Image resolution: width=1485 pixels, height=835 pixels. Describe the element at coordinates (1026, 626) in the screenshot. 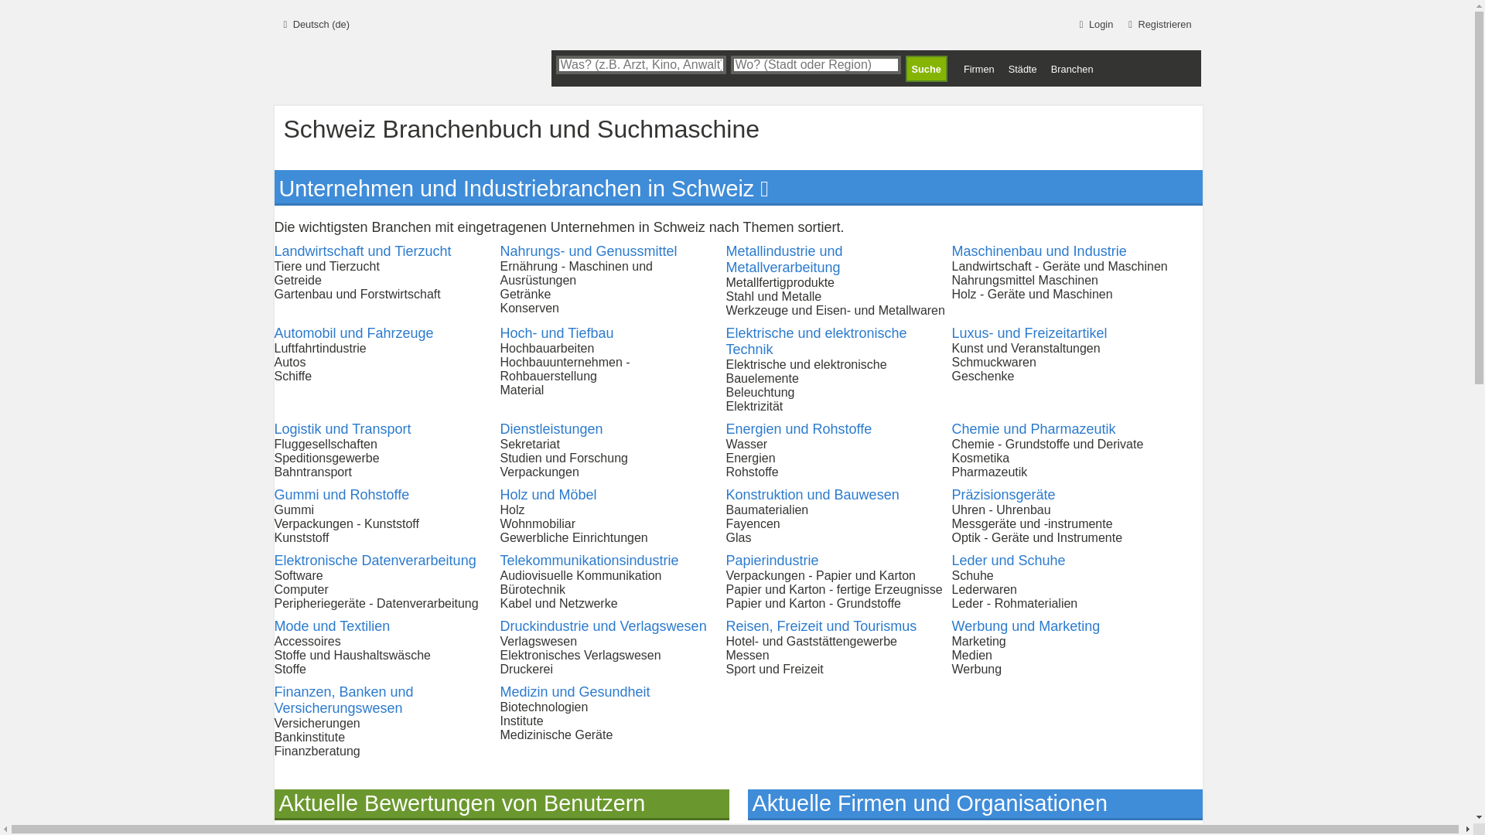

I see `Werbung und Marketing` at that location.